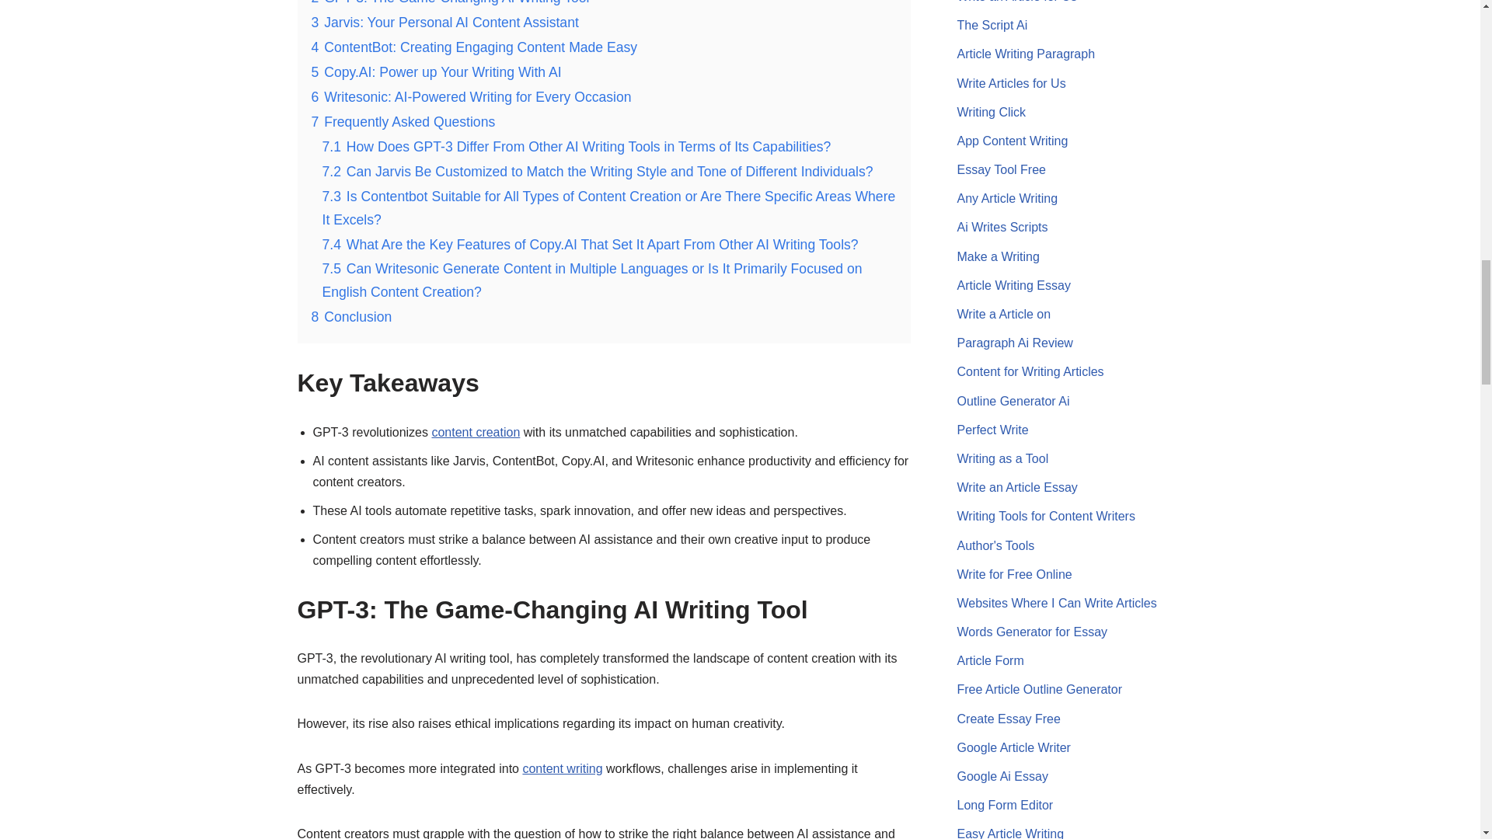 The width and height of the screenshot is (1492, 839). Describe the element at coordinates (403, 121) in the screenshot. I see `7 Frequently Asked Questions` at that location.